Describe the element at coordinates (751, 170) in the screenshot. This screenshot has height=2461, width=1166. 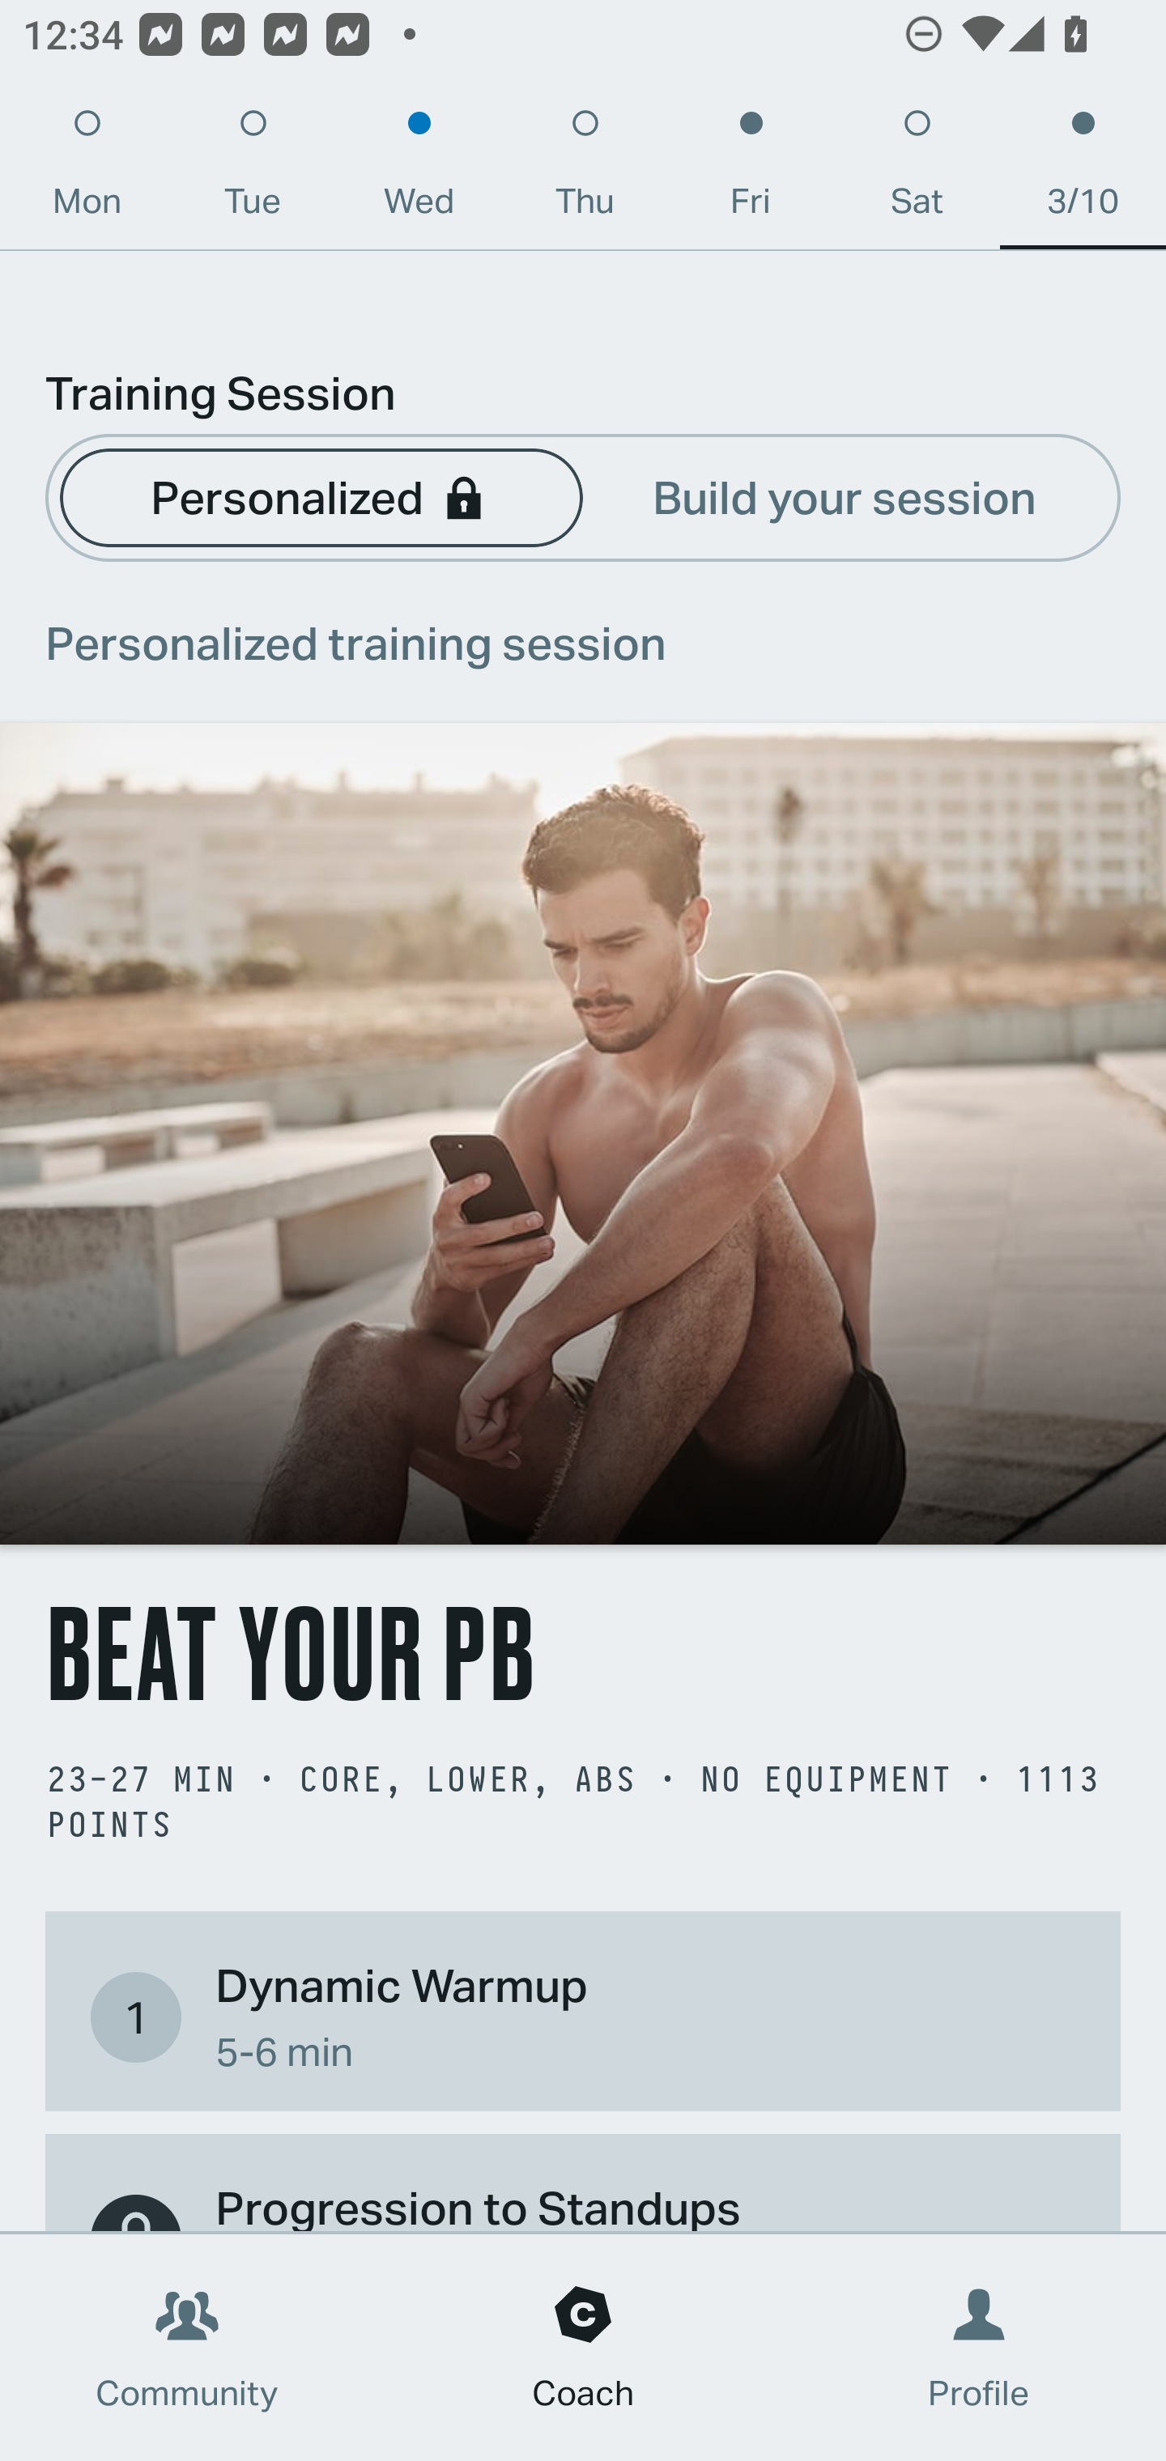
I see `Fri` at that location.